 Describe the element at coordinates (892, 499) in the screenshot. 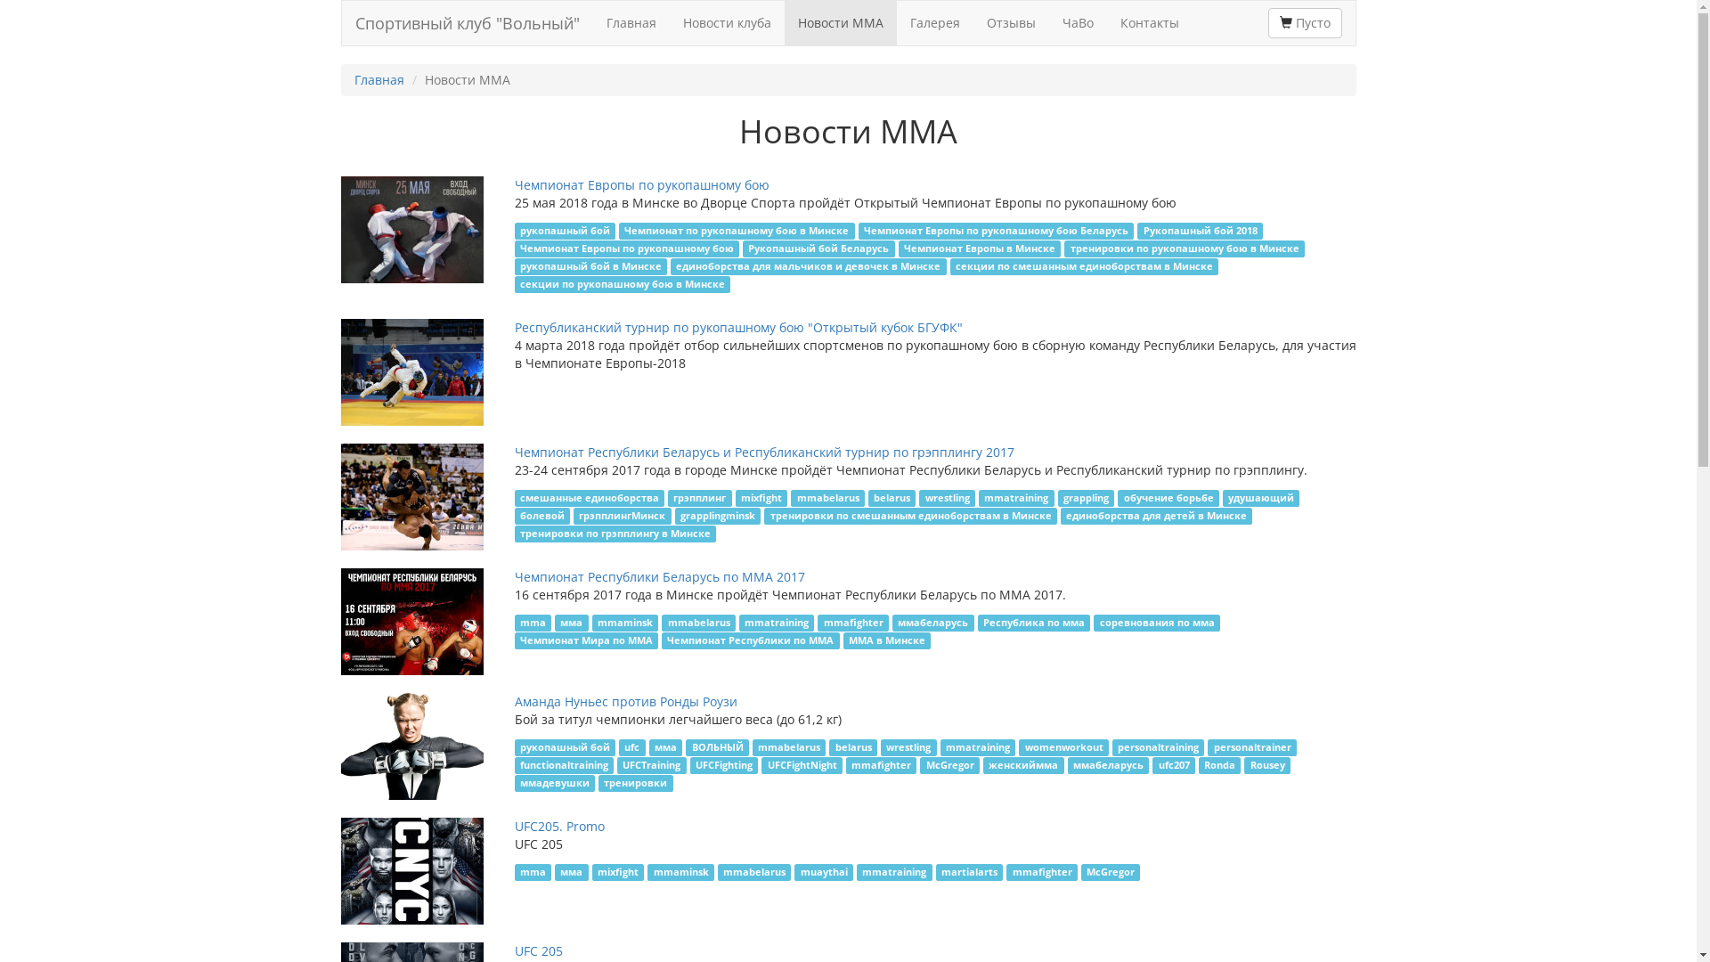

I see `belarus` at that location.